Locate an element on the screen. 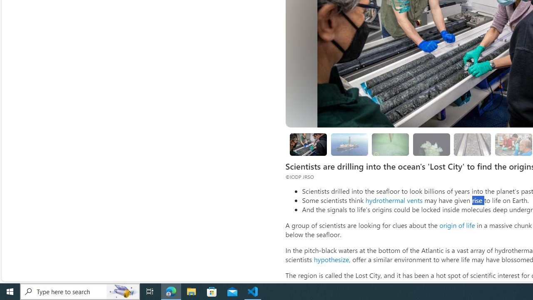 Image resolution: width=533 pixels, height=300 pixels. Looking for evidence of oxygen-free life is located at coordinates (513, 144).